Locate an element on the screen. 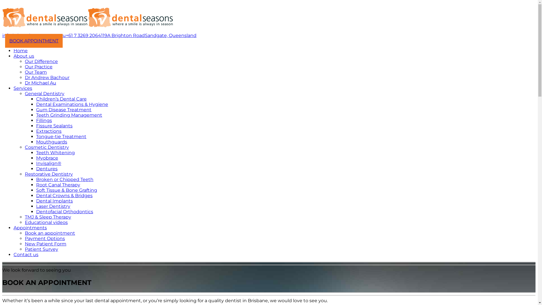  Root Canal Therapy is located at coordinates (58, 185).